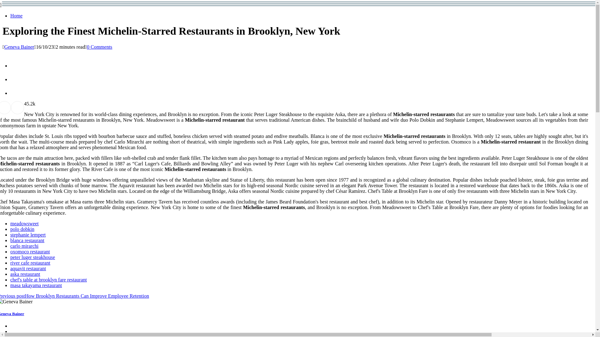  Describe the element at coordinates (27, 235) in the screenshot. I see `stephanie lempert` at that location.